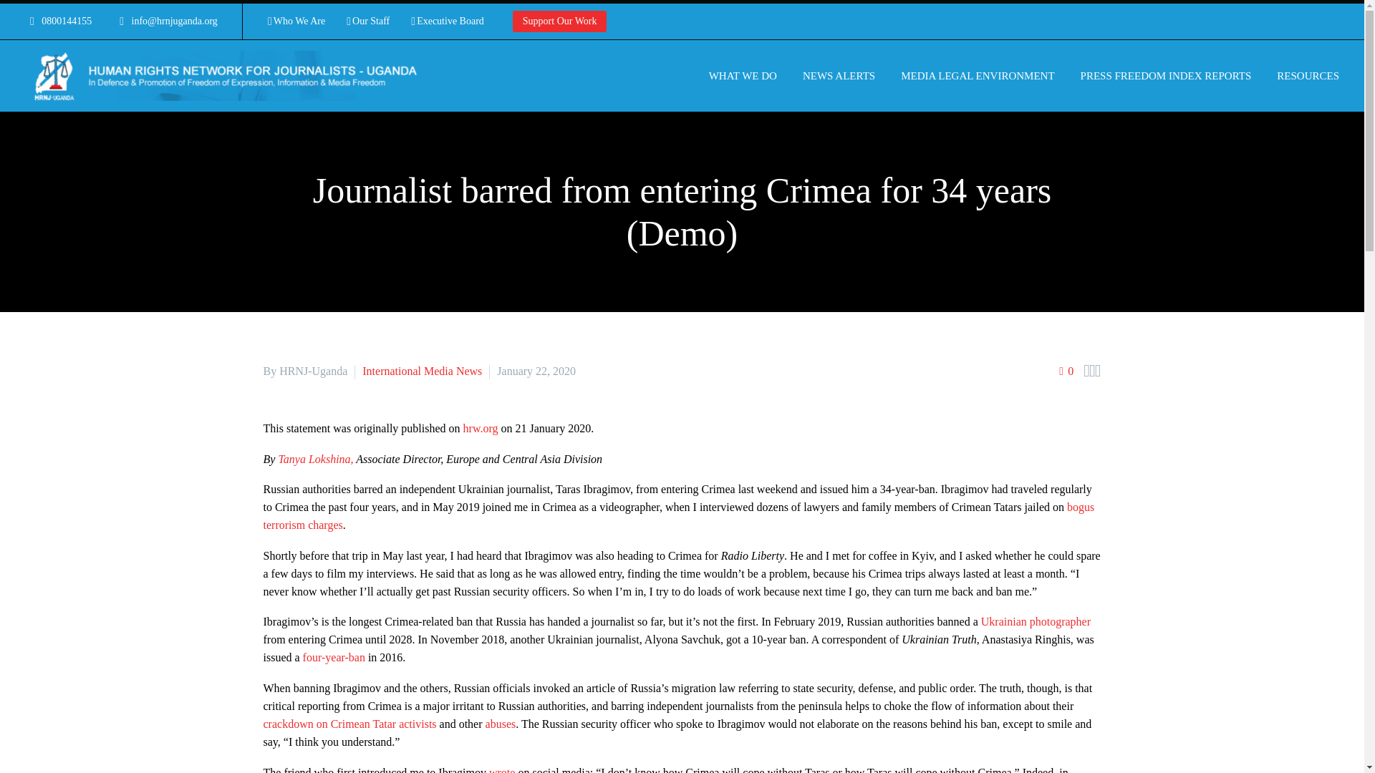  Describe the element at coordinates (743, 76) in the screenshot. I see `WHAT WE DO` at that location.